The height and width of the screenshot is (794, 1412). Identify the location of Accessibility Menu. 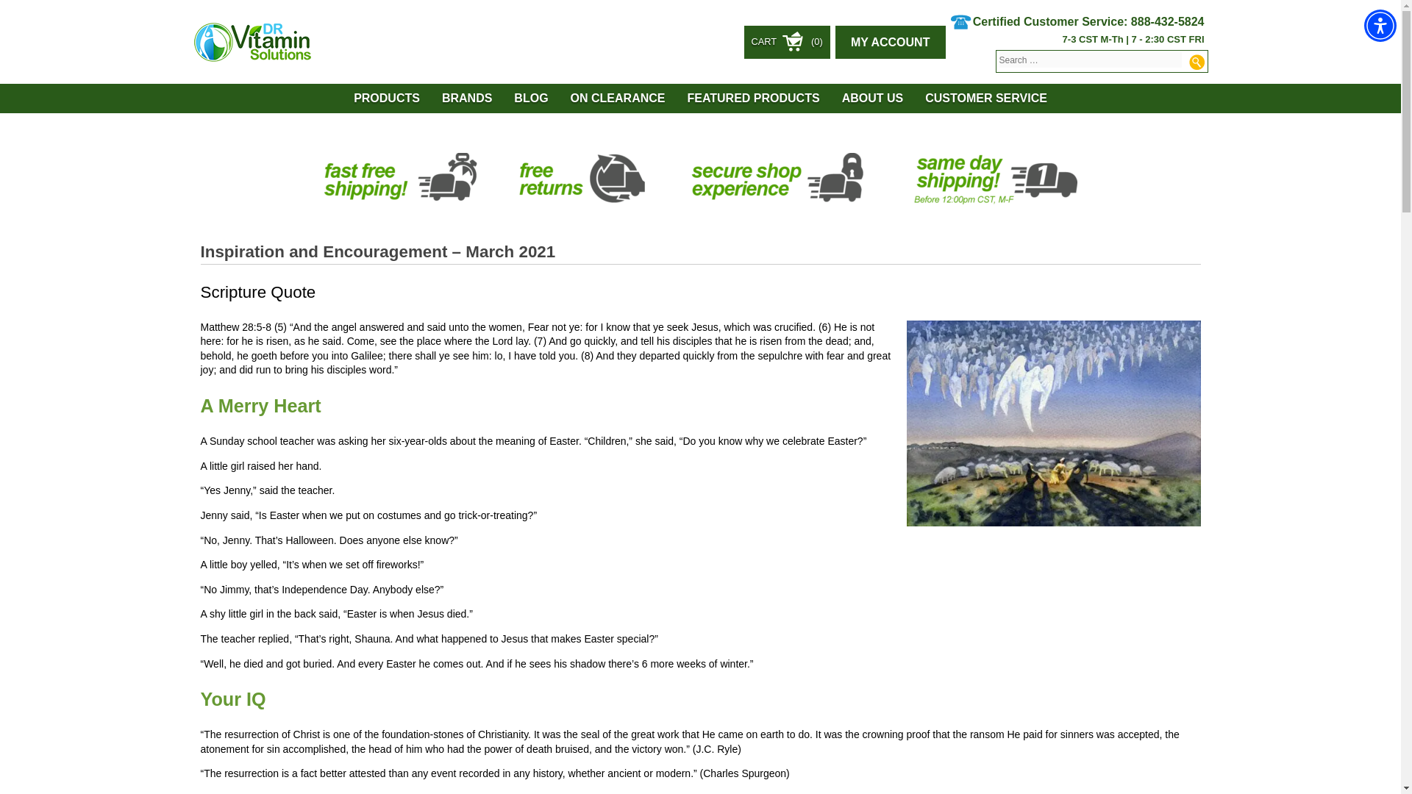
(1380, 25).